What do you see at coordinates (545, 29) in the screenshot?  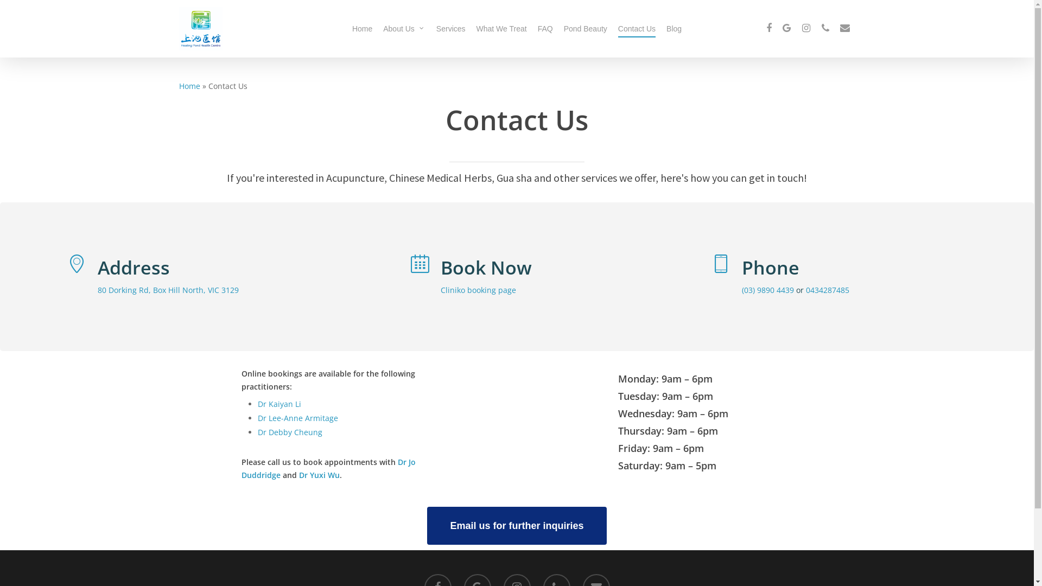 I see `FAQ` at bounding box center [545, 29].